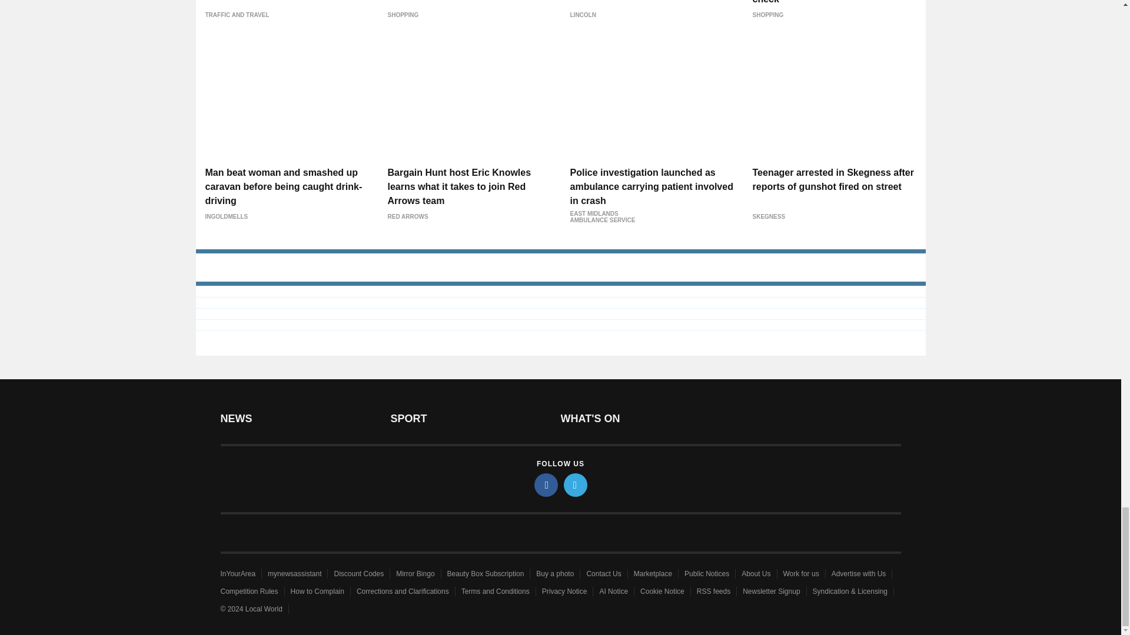 Image resolution: width=1130 pixels, height=635 pixels. What do you see at coordinates (546, 484) in the screenshot?
I see `facebook` at bounding box center [546, 484].